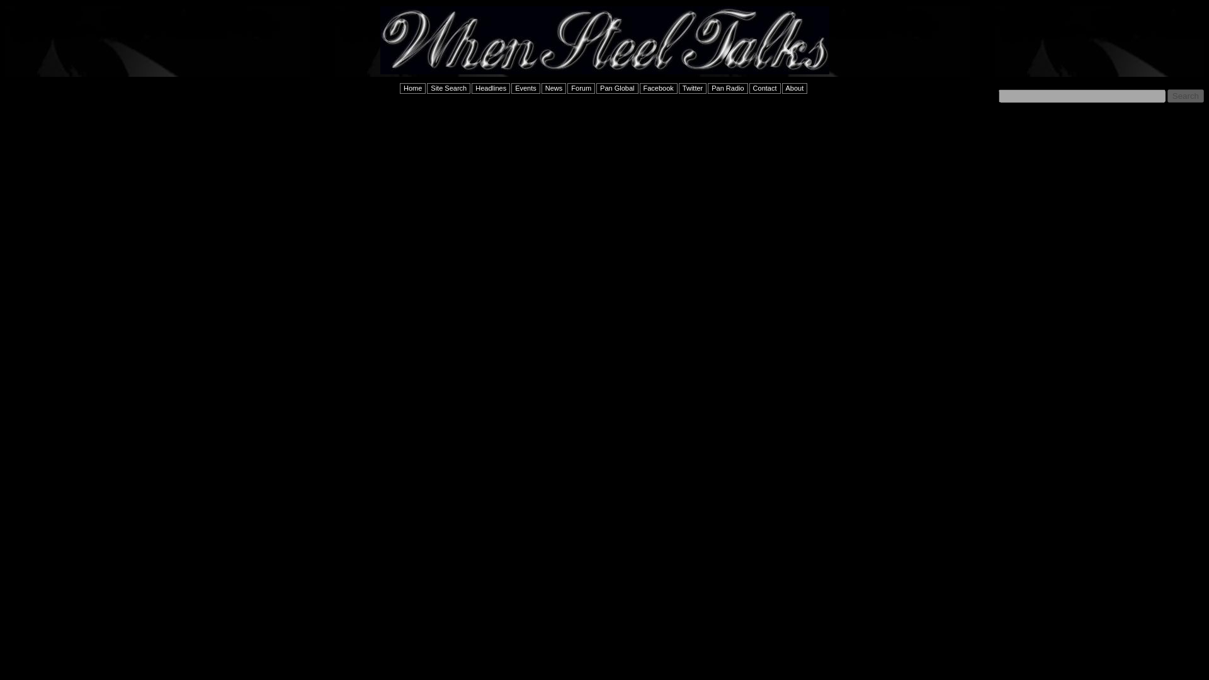 The image size is (1209, 680). What do you see at coordinates (765, 88) in the screenshot?
I see `Contact` at bounding box center [765, 88].